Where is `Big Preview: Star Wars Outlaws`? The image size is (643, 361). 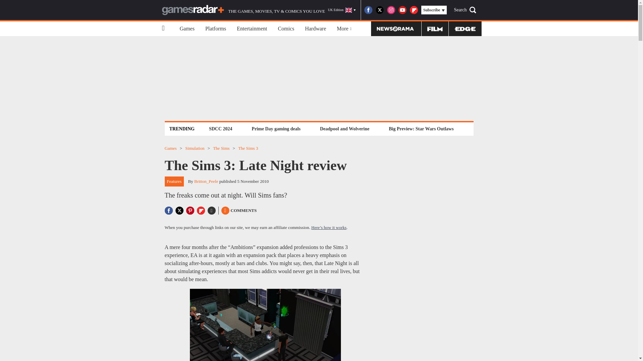
Big Preview: Star Wars Outlaws is located at coordinates (421, 129).